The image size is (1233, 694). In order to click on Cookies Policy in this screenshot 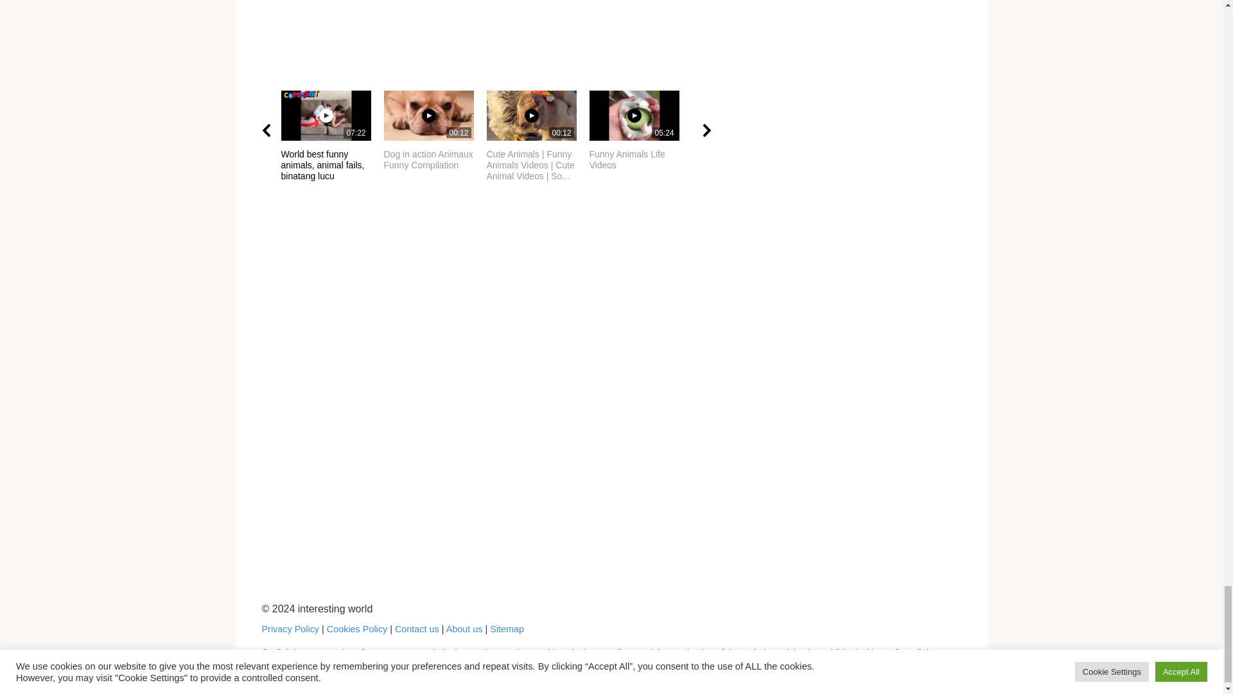, I will do `click(435, 130)`.